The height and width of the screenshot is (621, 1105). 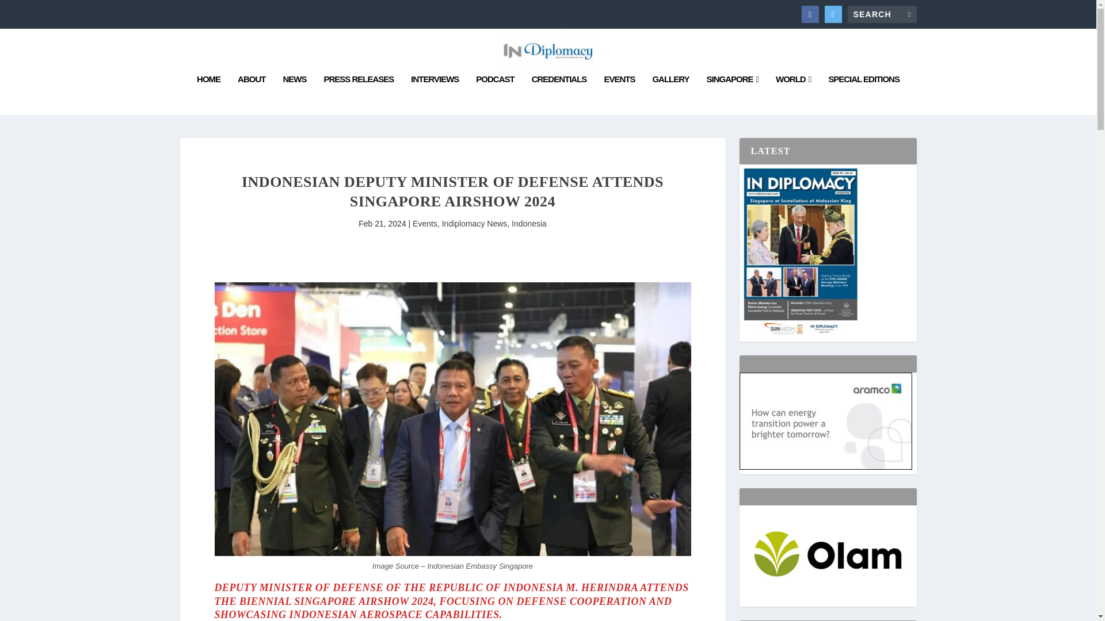 I want to click on Search for:, so click(x=882, y=14).